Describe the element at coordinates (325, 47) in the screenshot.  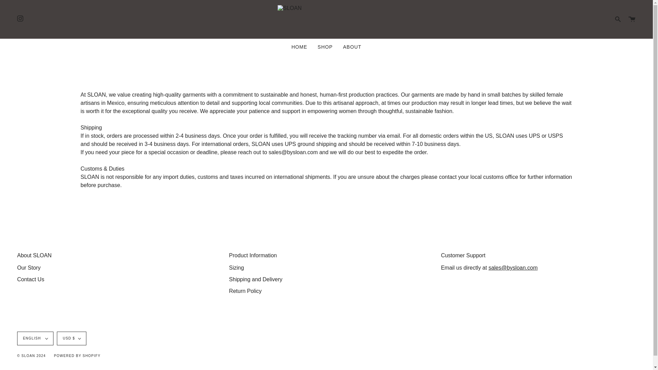
I see `SHOP` at that location.